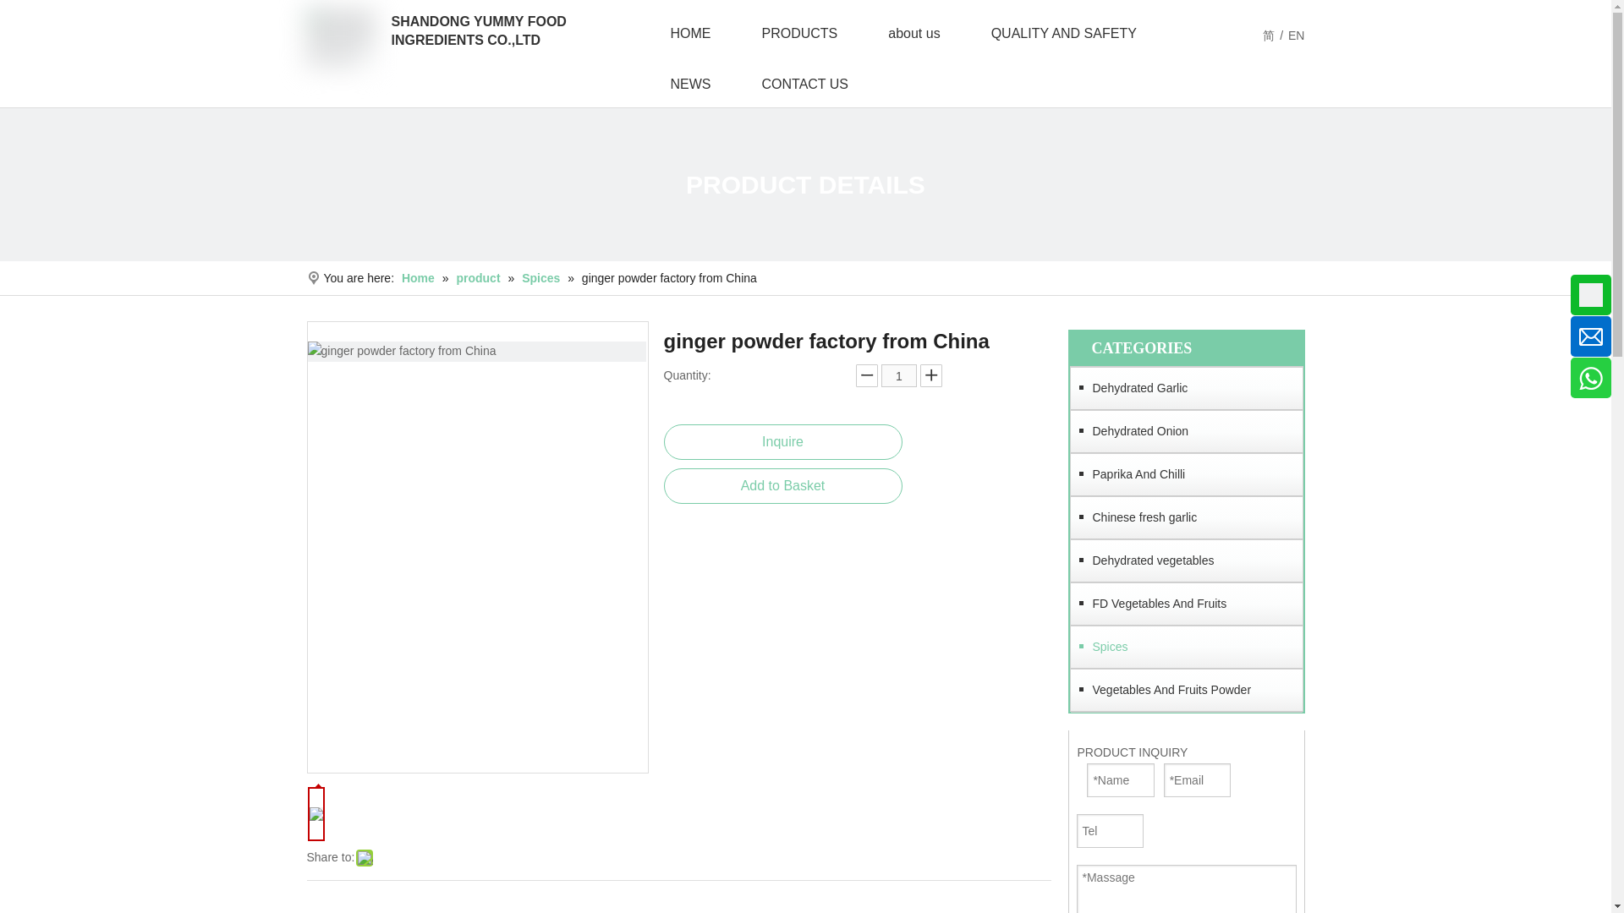 This screenshot has height=913, width=1624. What do you see at coordinates (340, 38) in the screenshot?
I see `Shandong Haode Food Co., Ltd.` at bounding box center [340, 38].